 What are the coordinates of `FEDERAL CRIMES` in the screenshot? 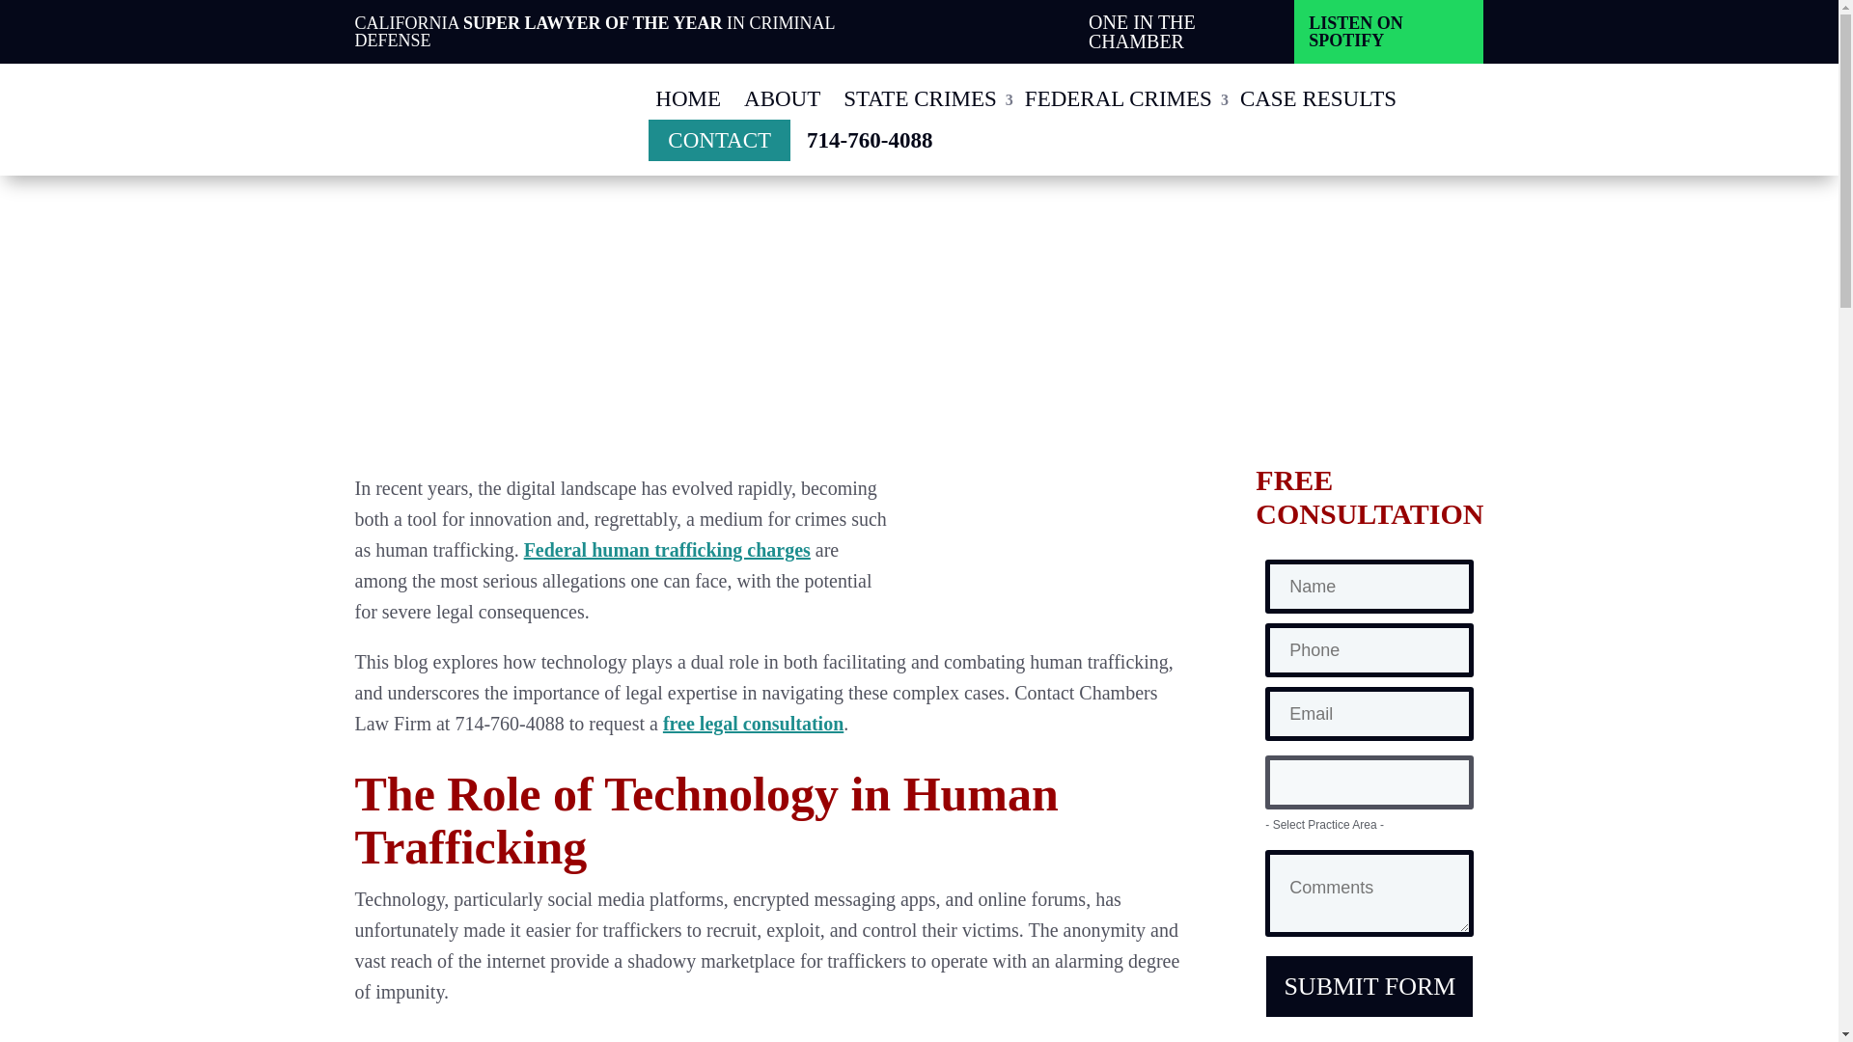 It's located at (1120, 98).